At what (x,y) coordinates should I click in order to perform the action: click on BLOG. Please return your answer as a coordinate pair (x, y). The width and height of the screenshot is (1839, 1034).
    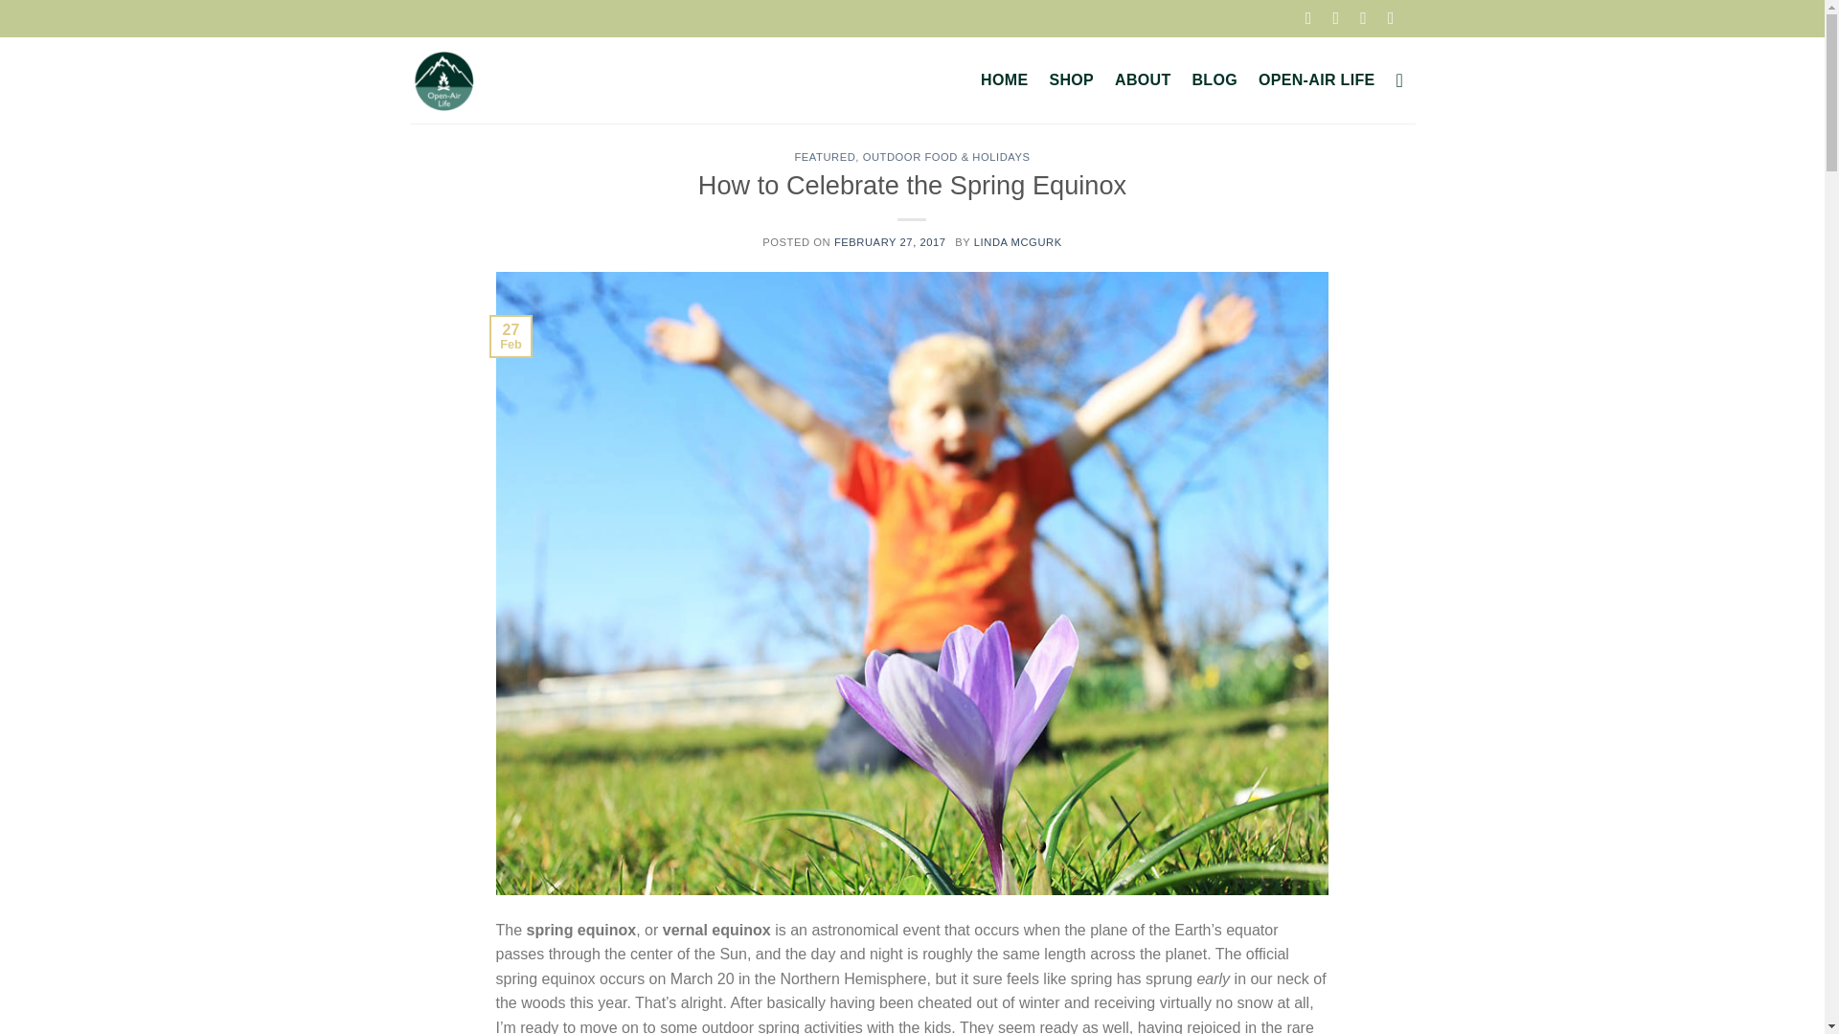
    Looking at the image, I should click on (1215, 79).